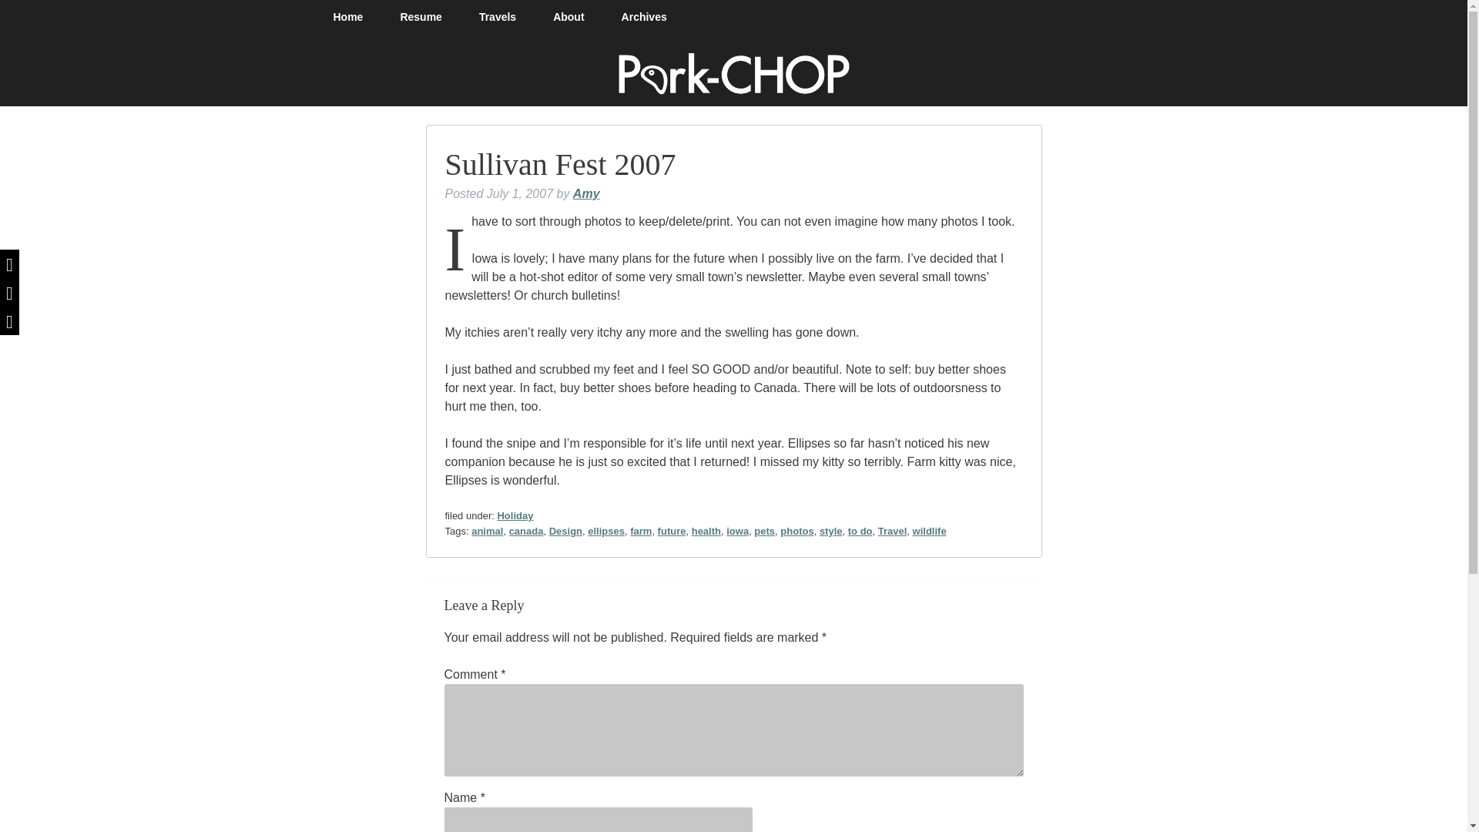 The image size is (1479, 832). I want to click on Archives, so click(644, 17).